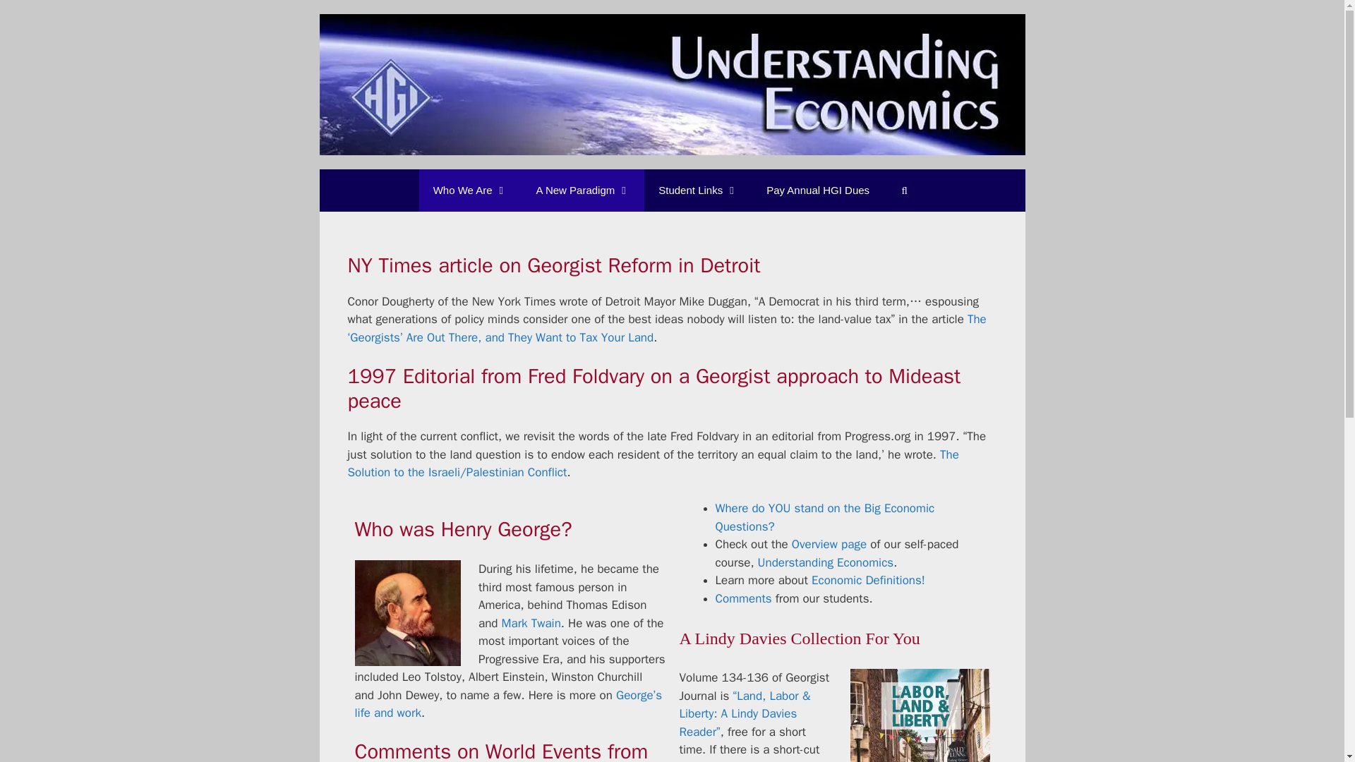 The height and width of the screenshot is (762, 1355). What do you see at coordinates (583, 190) in the screenshot?
I see `A New Paradigm` at bounding box center [583, 190].